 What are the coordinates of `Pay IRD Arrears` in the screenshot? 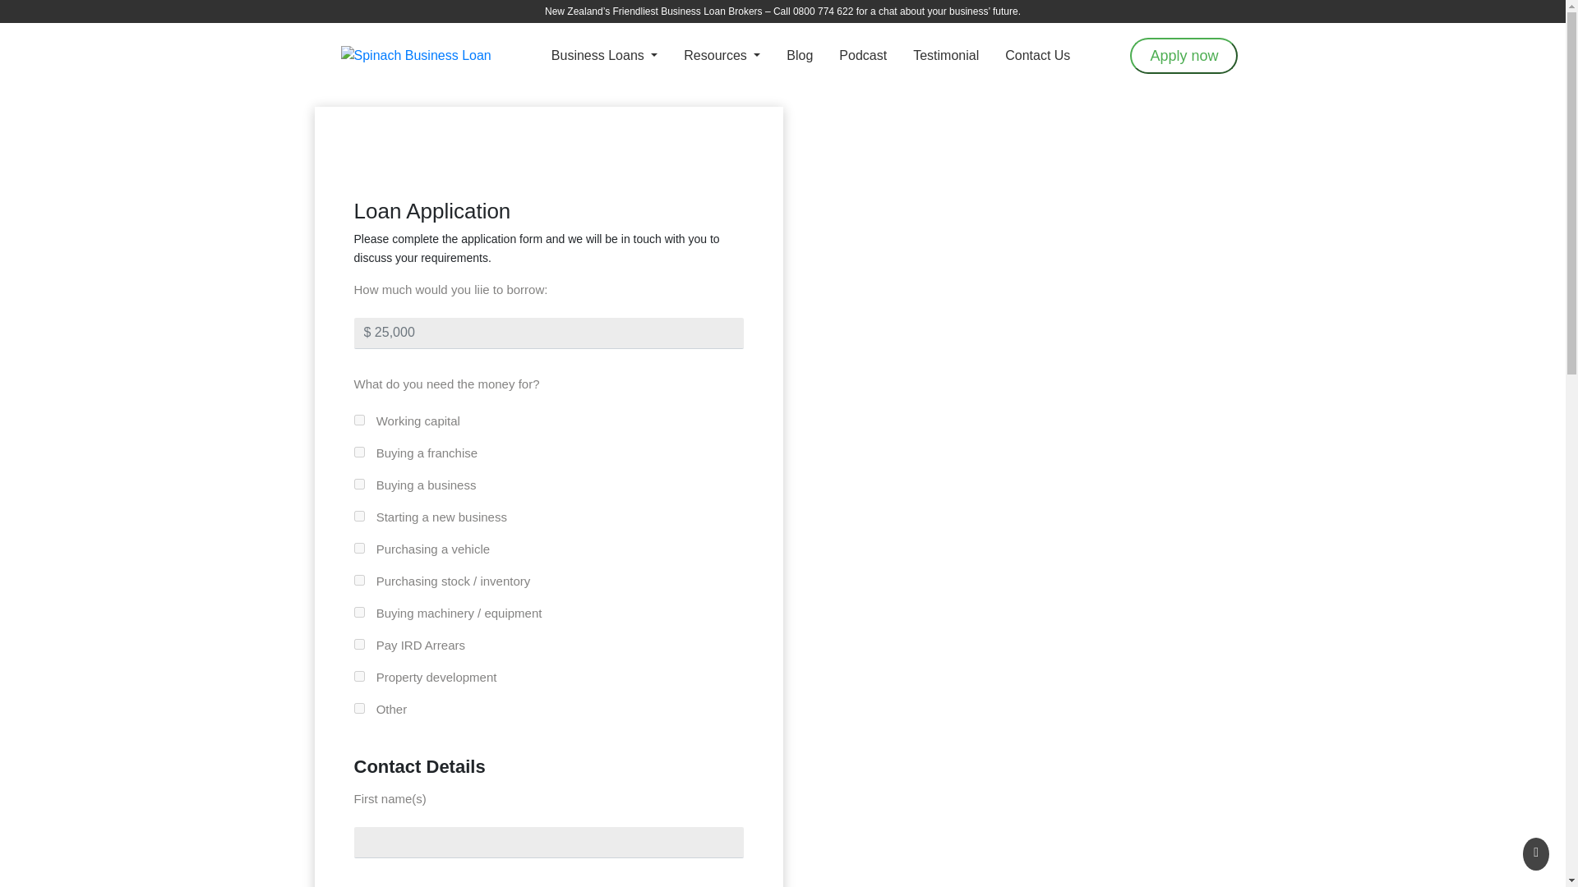 It's located at (358, 644).